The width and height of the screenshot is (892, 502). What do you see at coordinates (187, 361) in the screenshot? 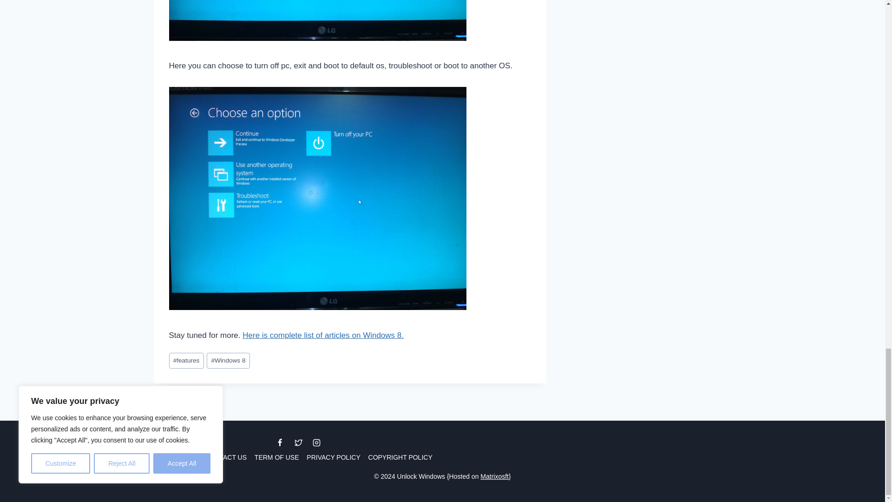
I see `features` at bounding box center [187, 361].